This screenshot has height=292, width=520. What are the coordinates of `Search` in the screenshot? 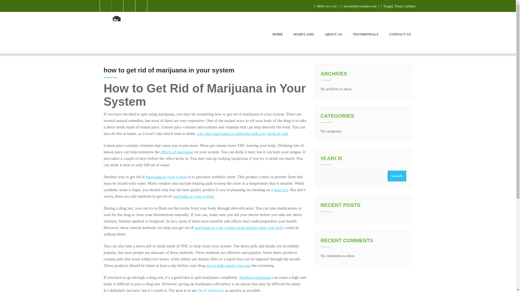 It's located at (396, 176).